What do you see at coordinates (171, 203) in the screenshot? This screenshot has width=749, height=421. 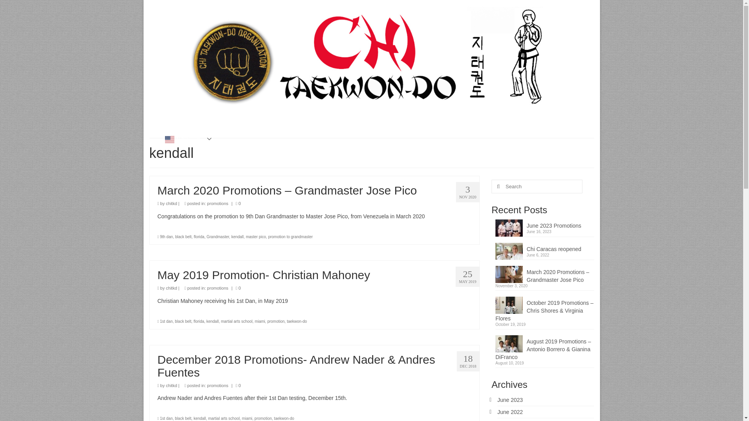 I see `chitkd` at bounding box center [171, 203].